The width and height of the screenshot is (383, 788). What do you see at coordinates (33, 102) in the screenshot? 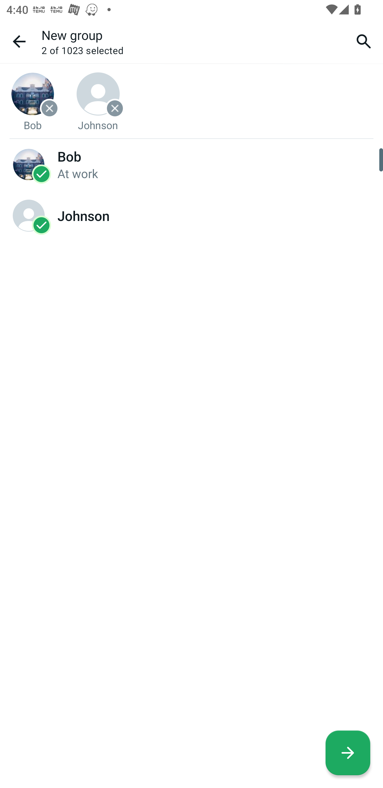
I see `Bob is selected Remove Bob` at bounding box center [33, 102].